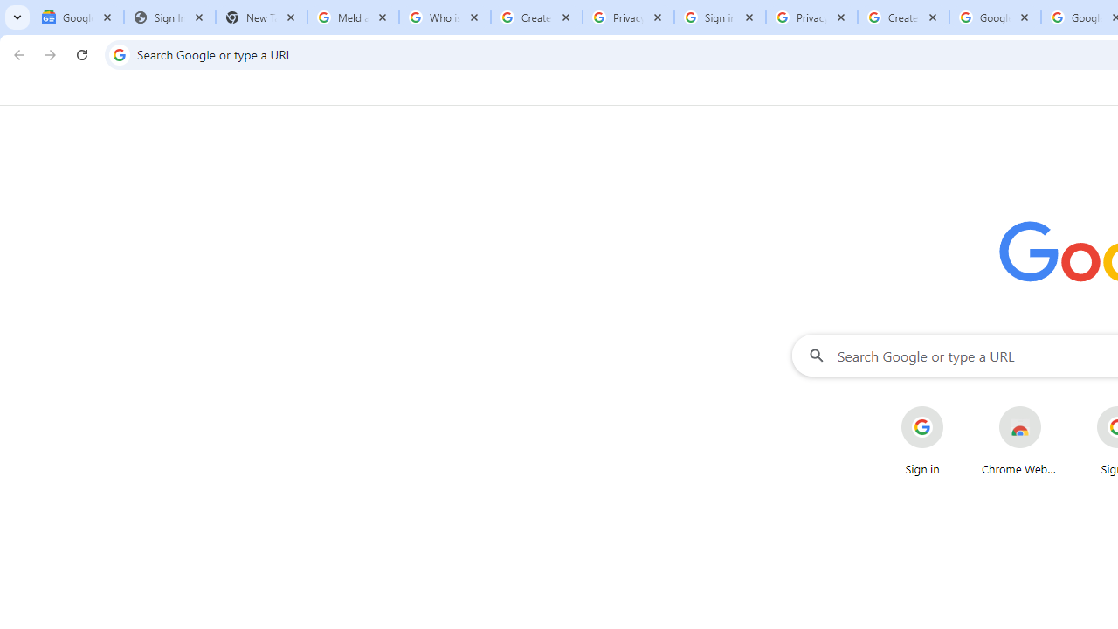 The width and height of the screenshot is (1118, 629). Describe the element at coordinates (720, 17) in the screenshot. I see `Sign in - Google Accounts` at that location.